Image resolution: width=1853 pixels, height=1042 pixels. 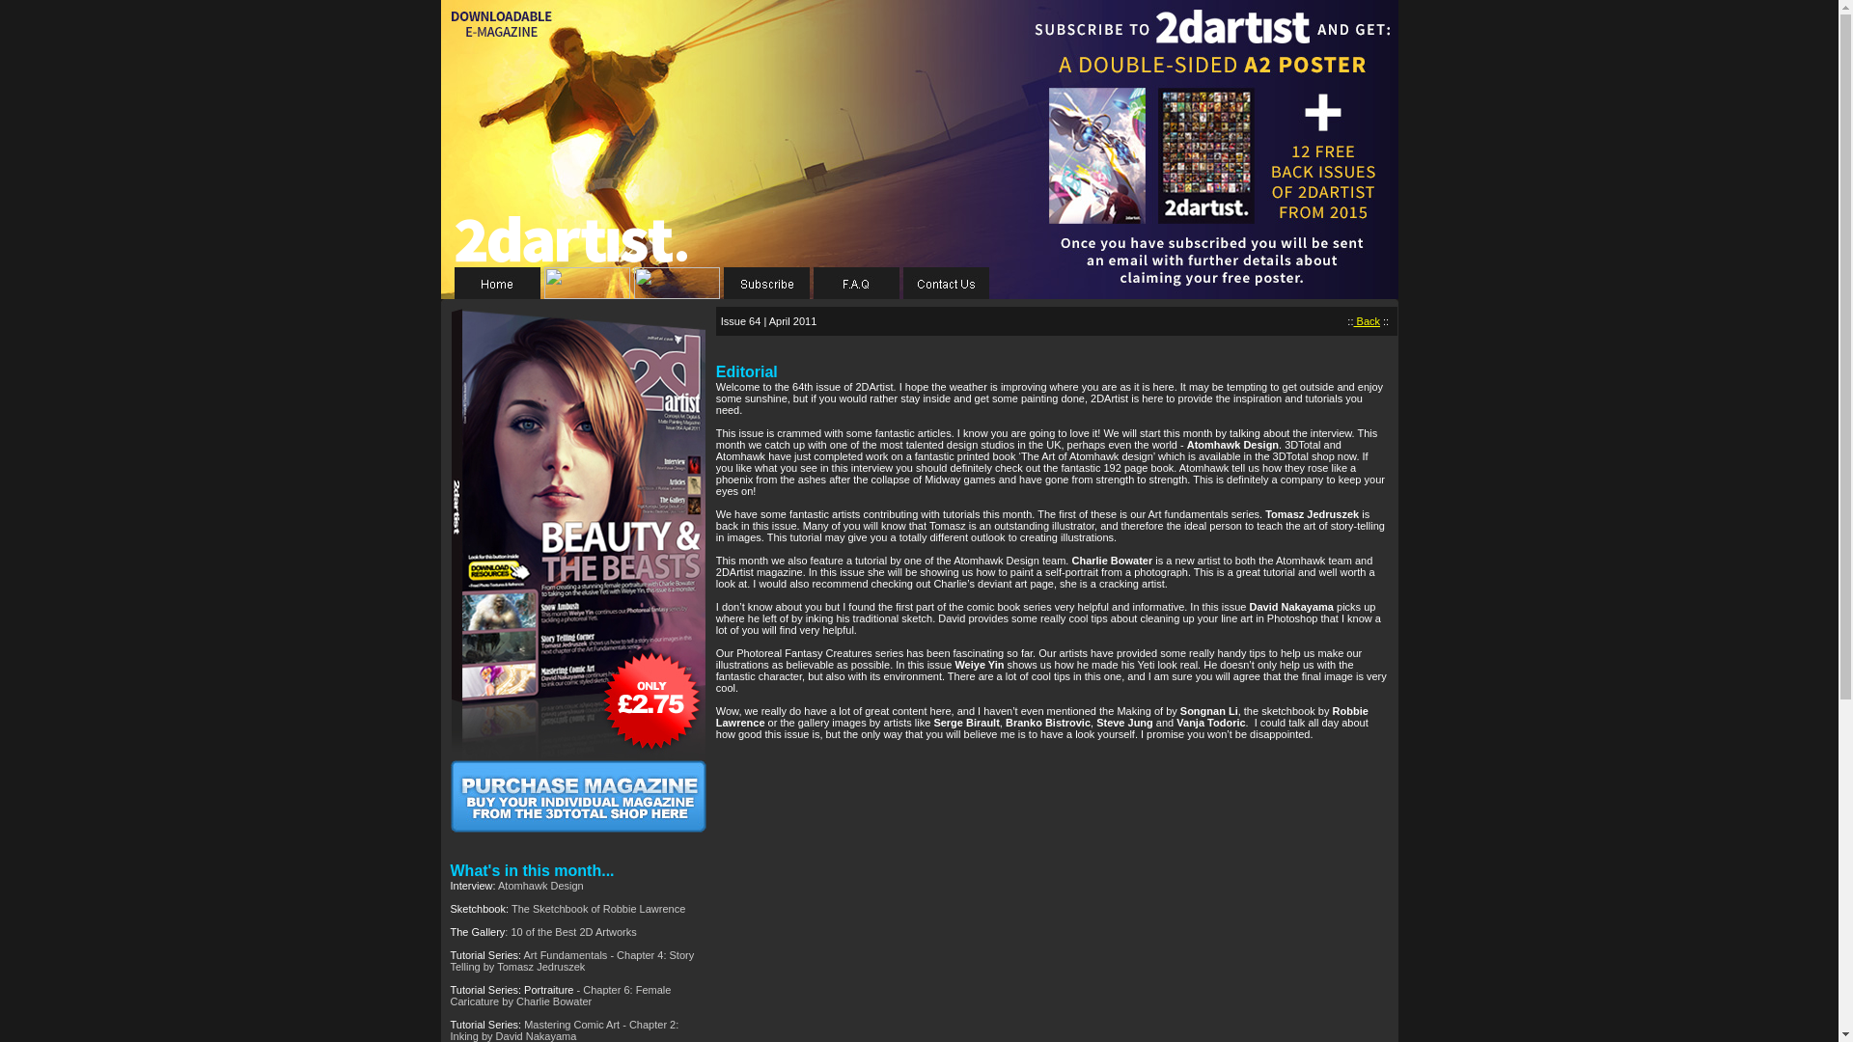 I want to click on Back, so click(x=1367, y=321).